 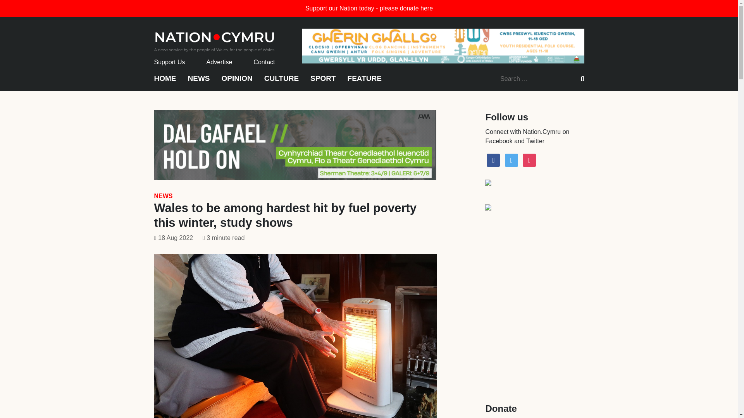 What do you see at coordinates (165, 82) in the screenshot?
I see `HOME` at bounding box center [165, 82].